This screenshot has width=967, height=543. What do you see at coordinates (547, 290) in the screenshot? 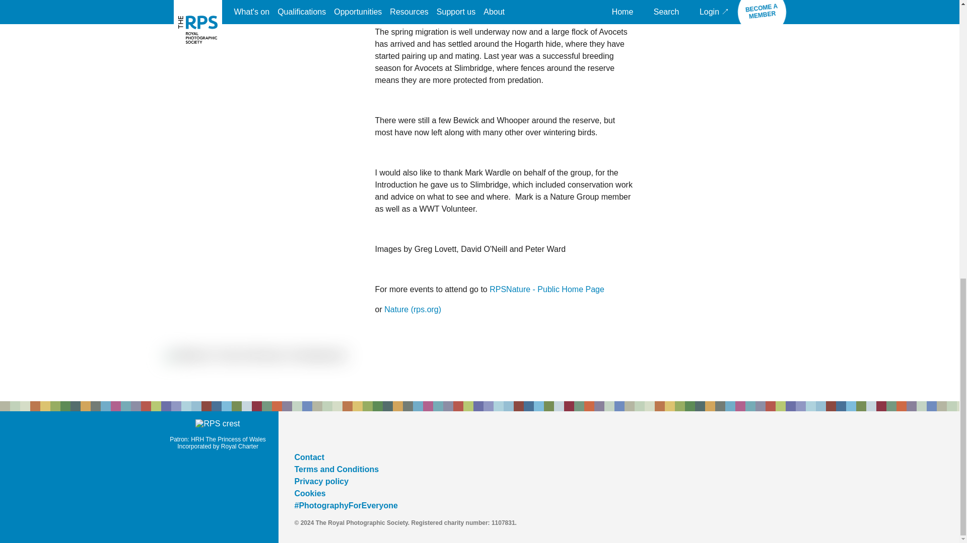
I see `RPSNature - Public Home Page` at bounding box center [547, 290].